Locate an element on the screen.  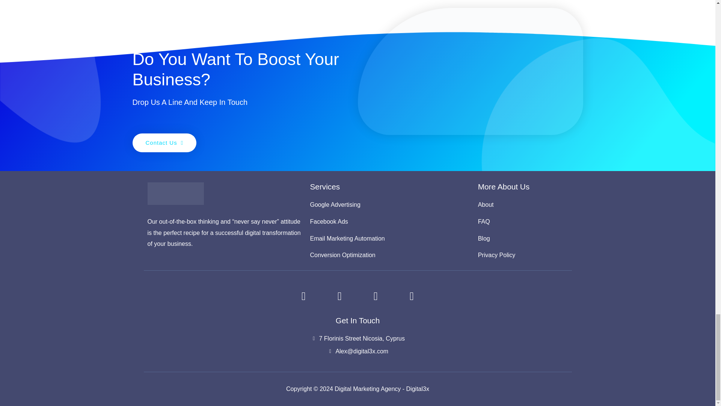
Facebook Ads is located at coordinates (389, 221).